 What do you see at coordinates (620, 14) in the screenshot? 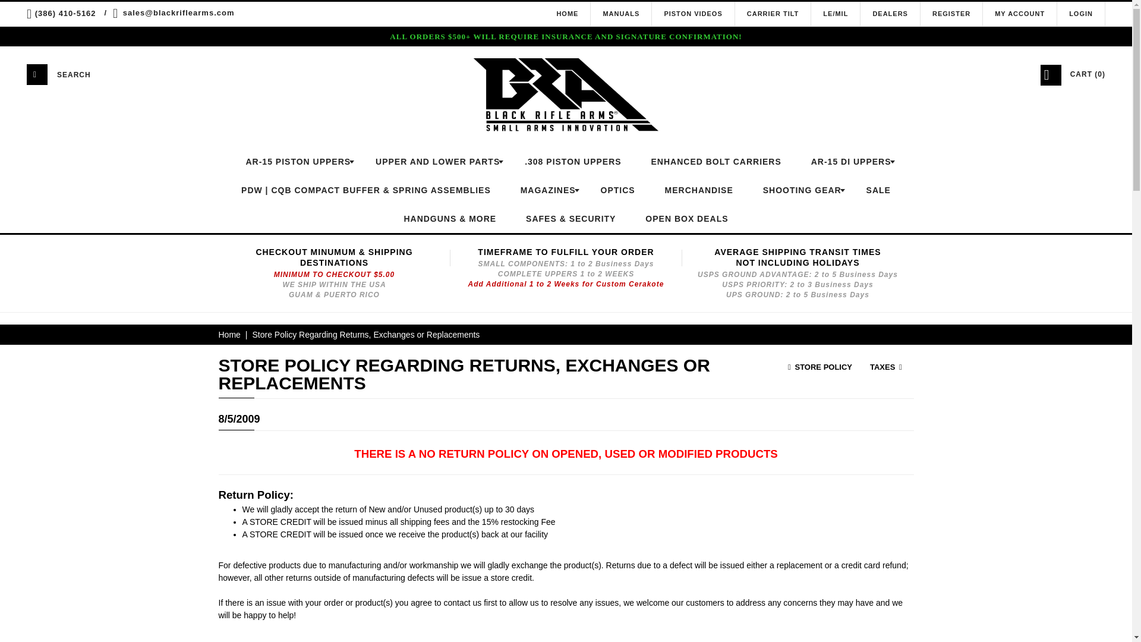
I see `MANUALS` at bounding box center [620, 14].